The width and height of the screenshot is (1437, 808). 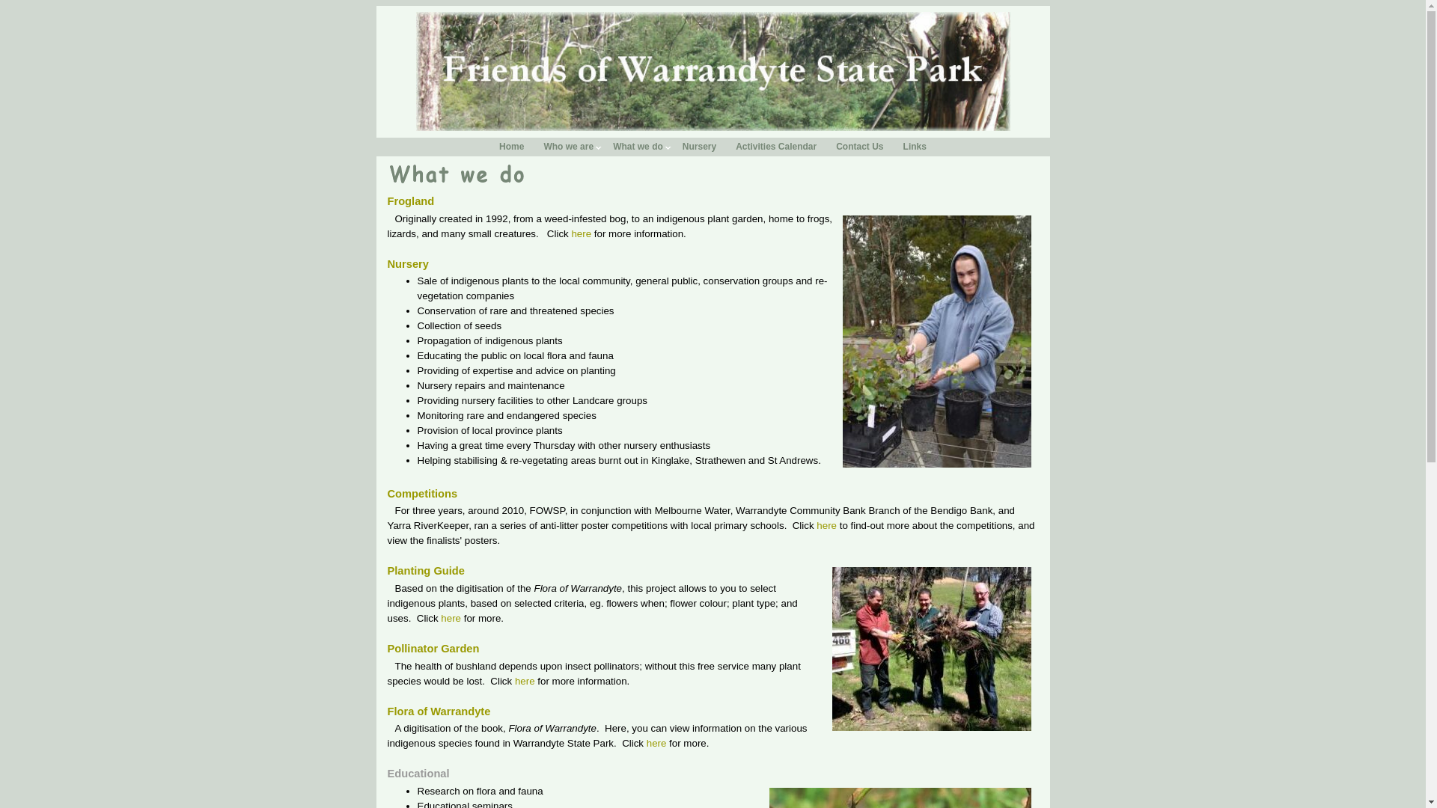 What do you see at coordinates (427, 571) in the screenshot?
I see `Planting Guide` at bounding box center [427, 571].